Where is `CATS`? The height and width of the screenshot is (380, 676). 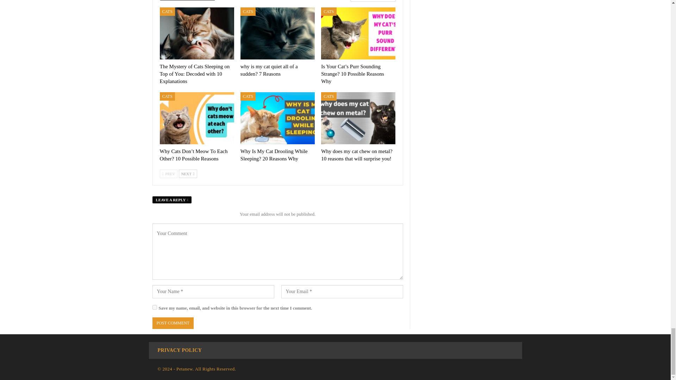 CATS is located at coordinates (248, 11).